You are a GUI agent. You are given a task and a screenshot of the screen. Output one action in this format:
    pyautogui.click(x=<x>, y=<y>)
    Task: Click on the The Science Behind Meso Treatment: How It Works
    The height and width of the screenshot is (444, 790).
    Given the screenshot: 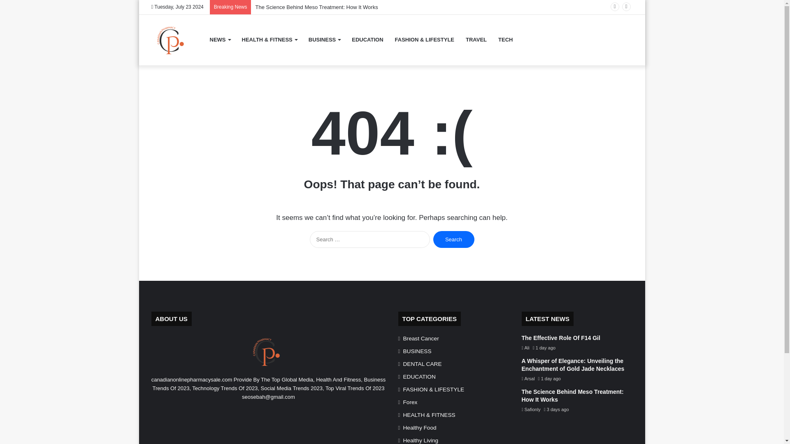 What is the action you would take?
    pyautogui.click(x=573, y=395)
    